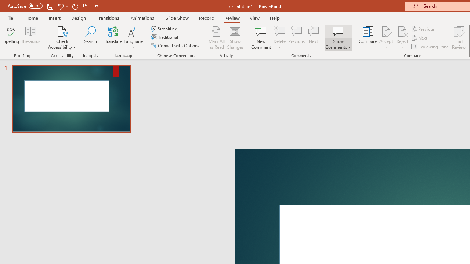  I want to click on Bookmark..., so click(396, 59).